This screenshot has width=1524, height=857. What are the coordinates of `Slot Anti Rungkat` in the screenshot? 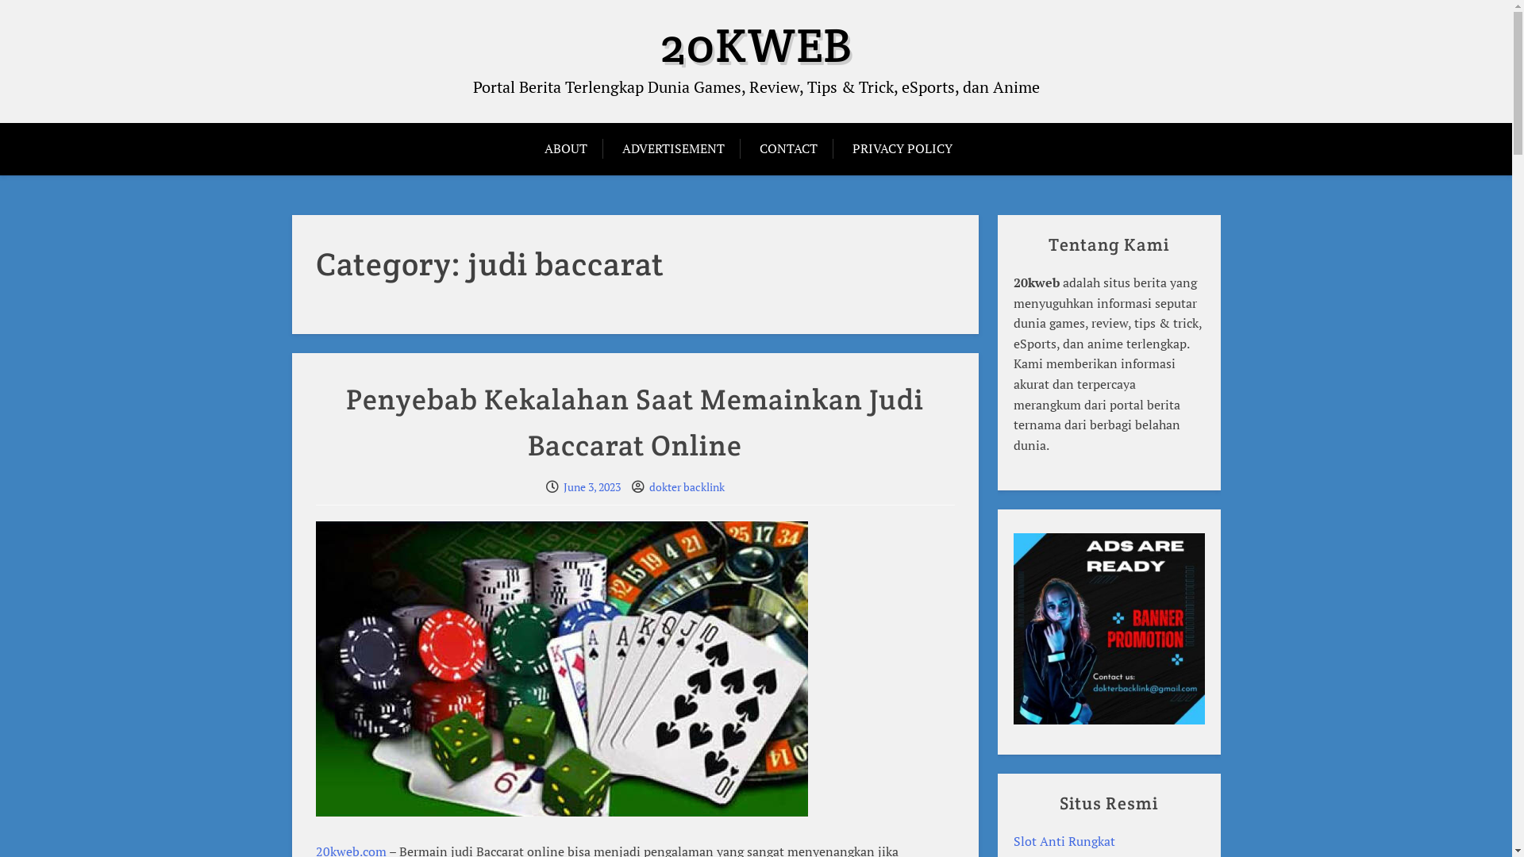 It's located at (1064, 841).